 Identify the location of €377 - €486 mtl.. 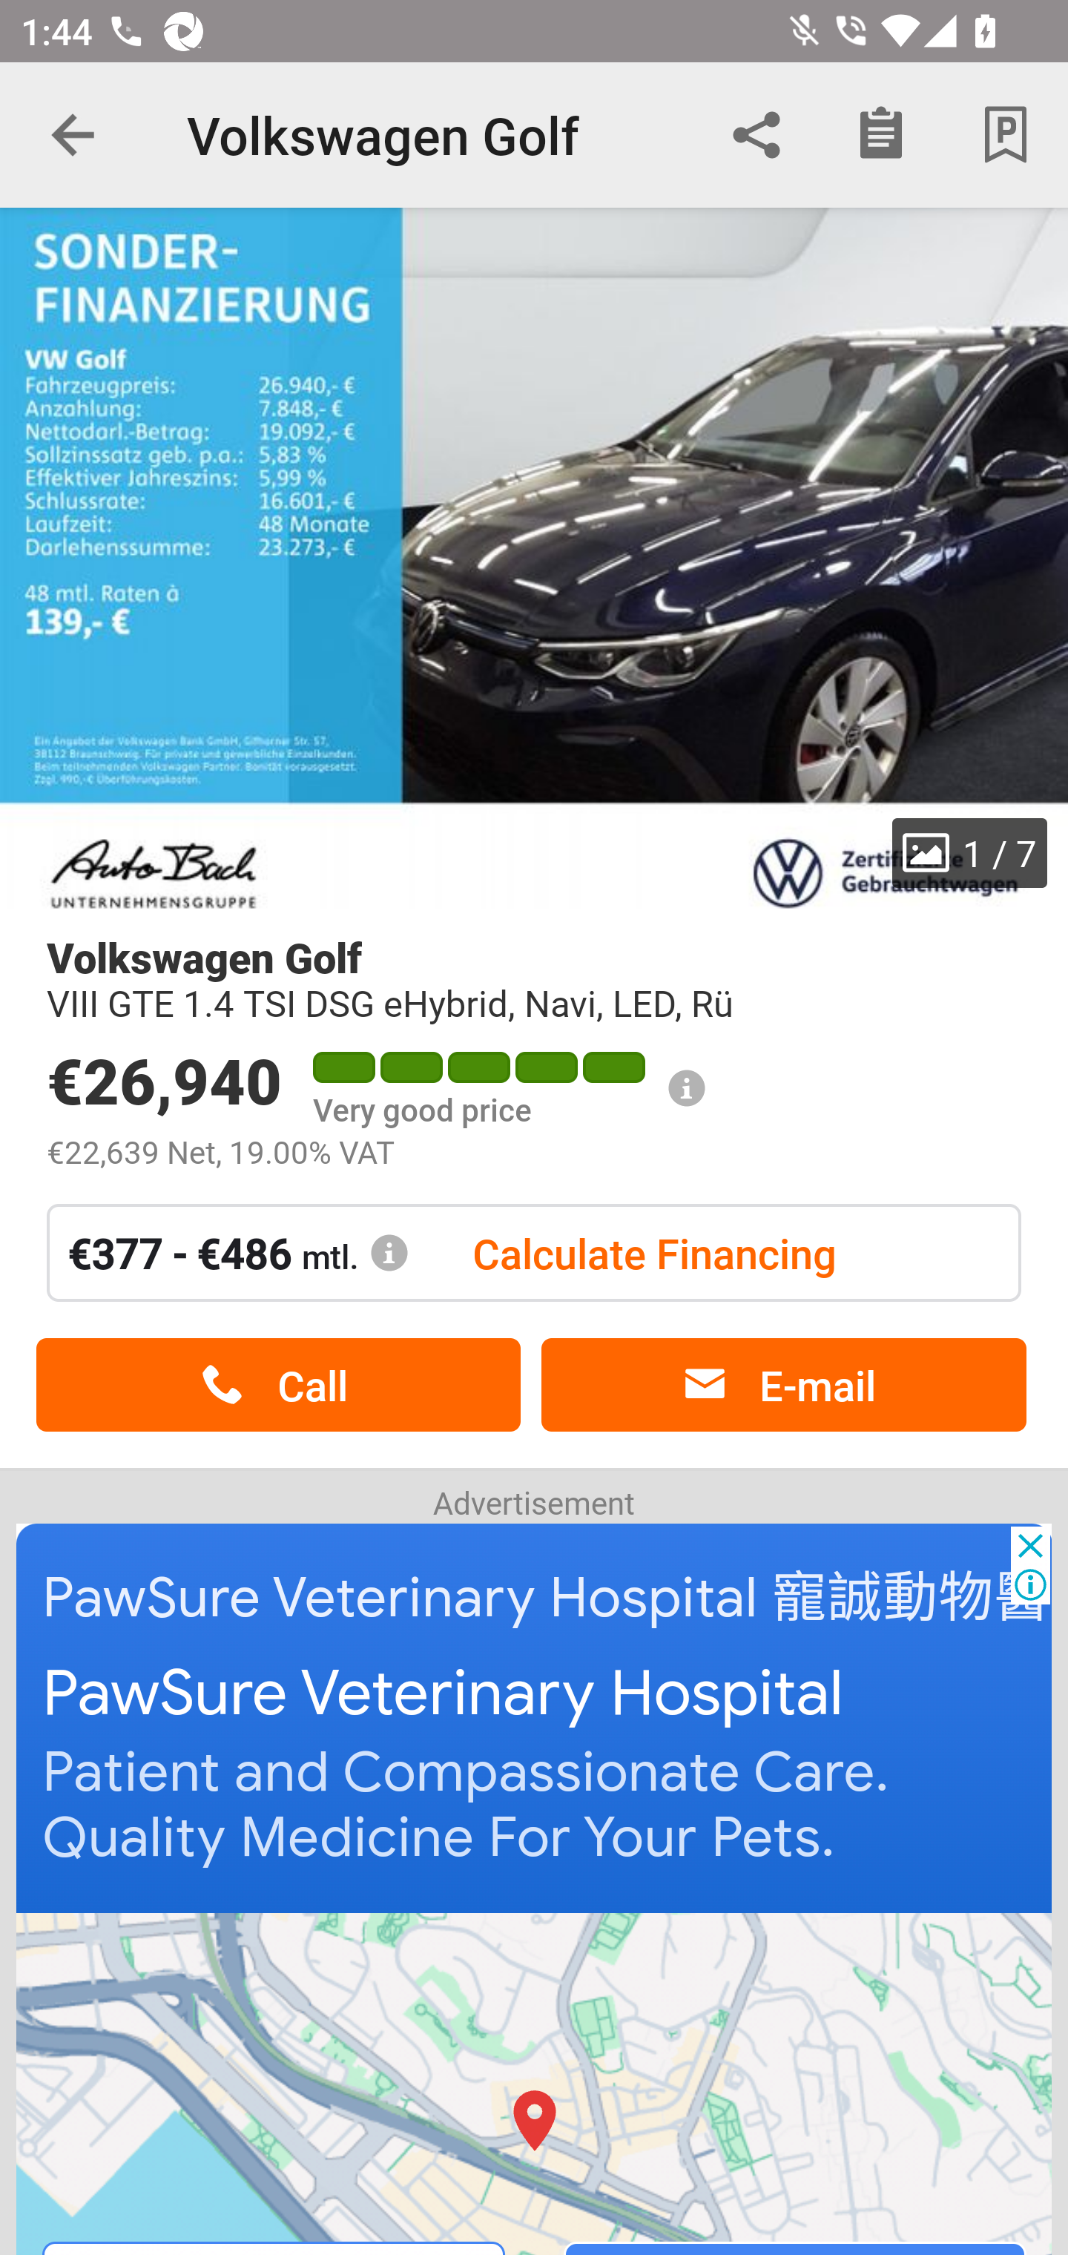
(238, 1252).